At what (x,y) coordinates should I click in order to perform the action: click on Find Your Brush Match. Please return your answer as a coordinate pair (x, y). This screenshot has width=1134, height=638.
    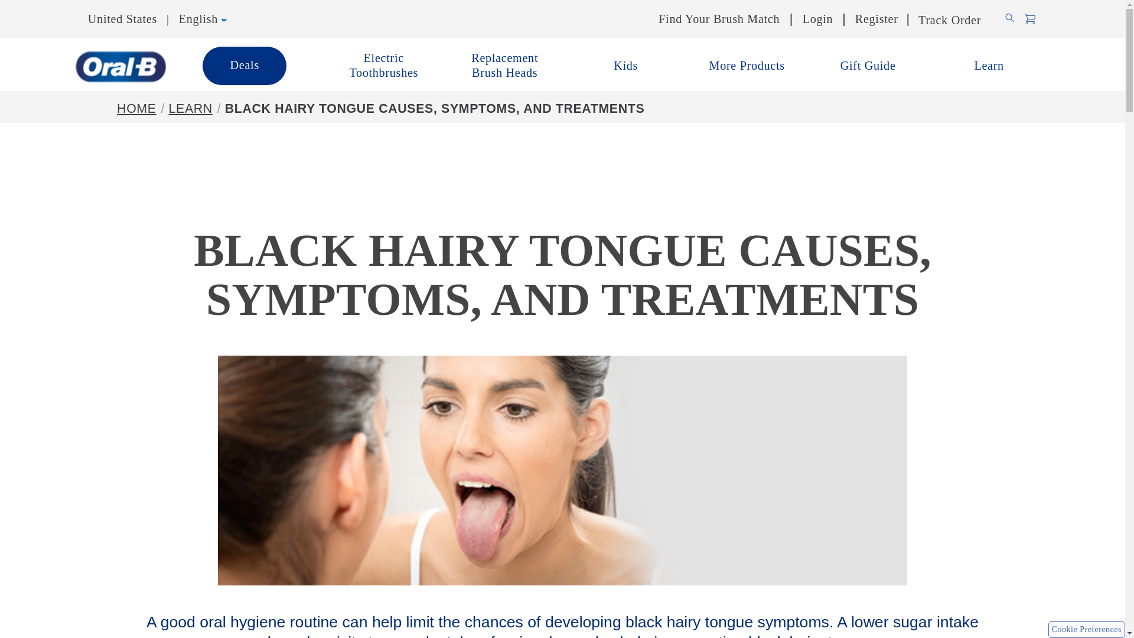
    Looking at the image, I should click on (719, 19).